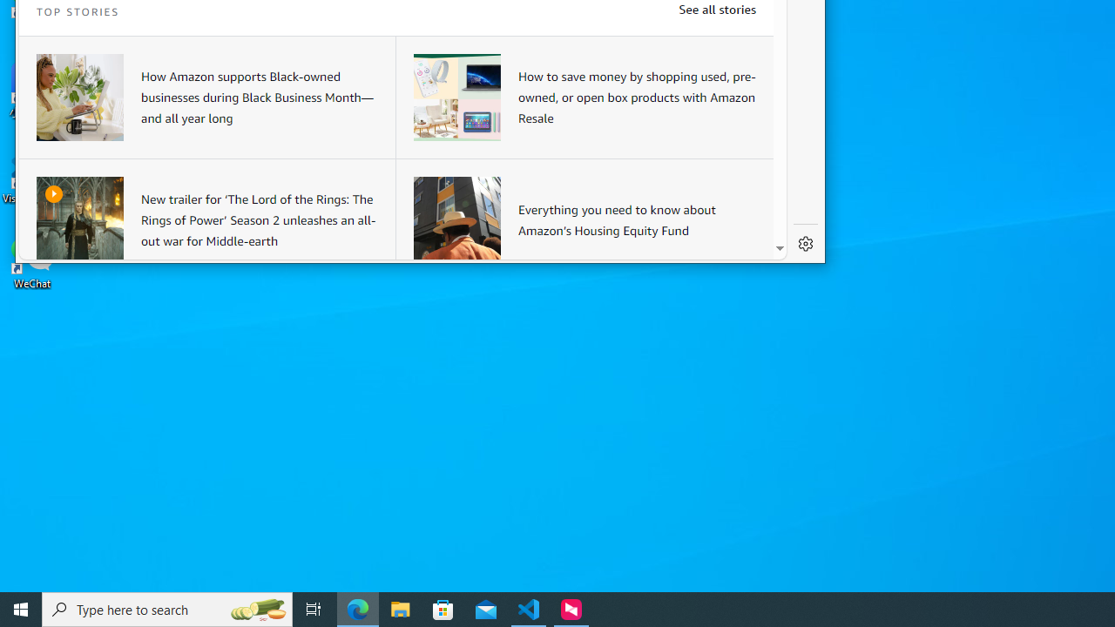 The height and width of the screenshot is (627, 1115). What do you see at coordinates (443, 610) in the screenshot?
I see `Microsoft Store` at bounding box center [443, 610].